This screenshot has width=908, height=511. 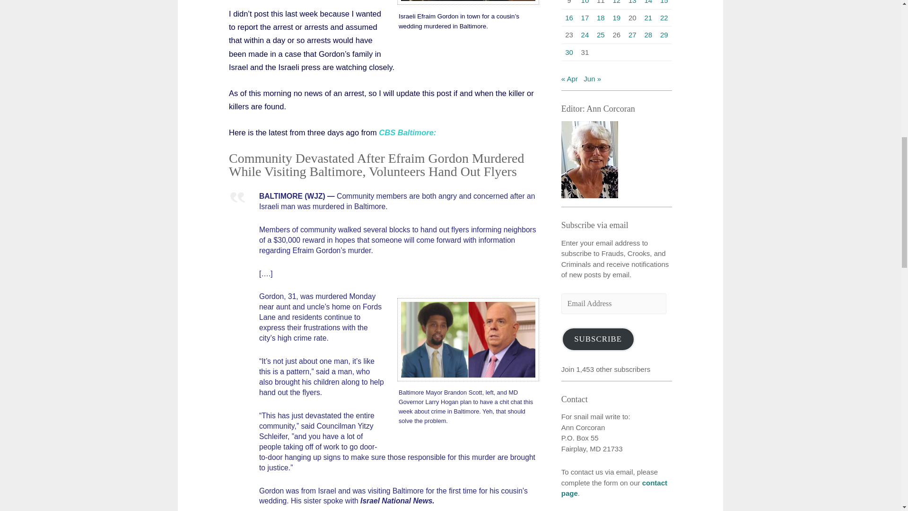 What do you see at coordinates (632, 2) in the screenshot?
I see `13` at bounding box center [632, 2].